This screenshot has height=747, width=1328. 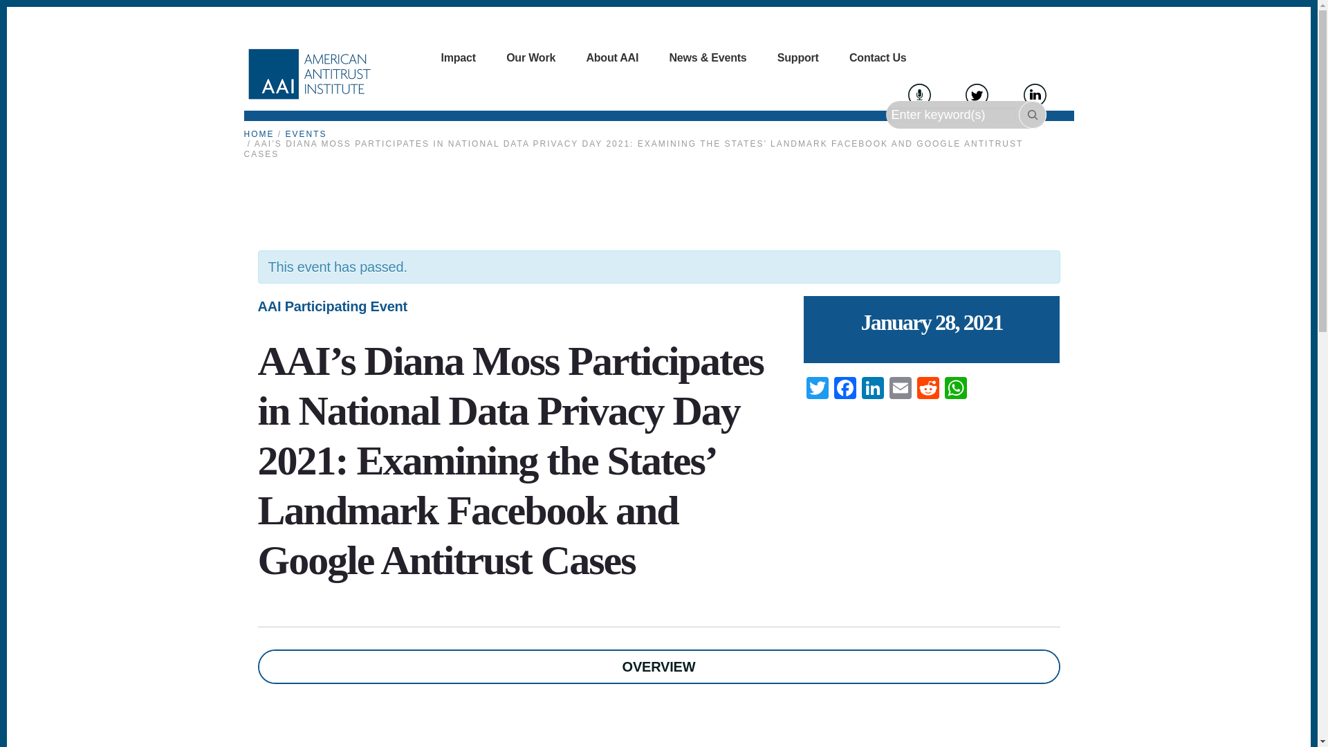 I want to click on Reddit, so click(x=928, y=390).